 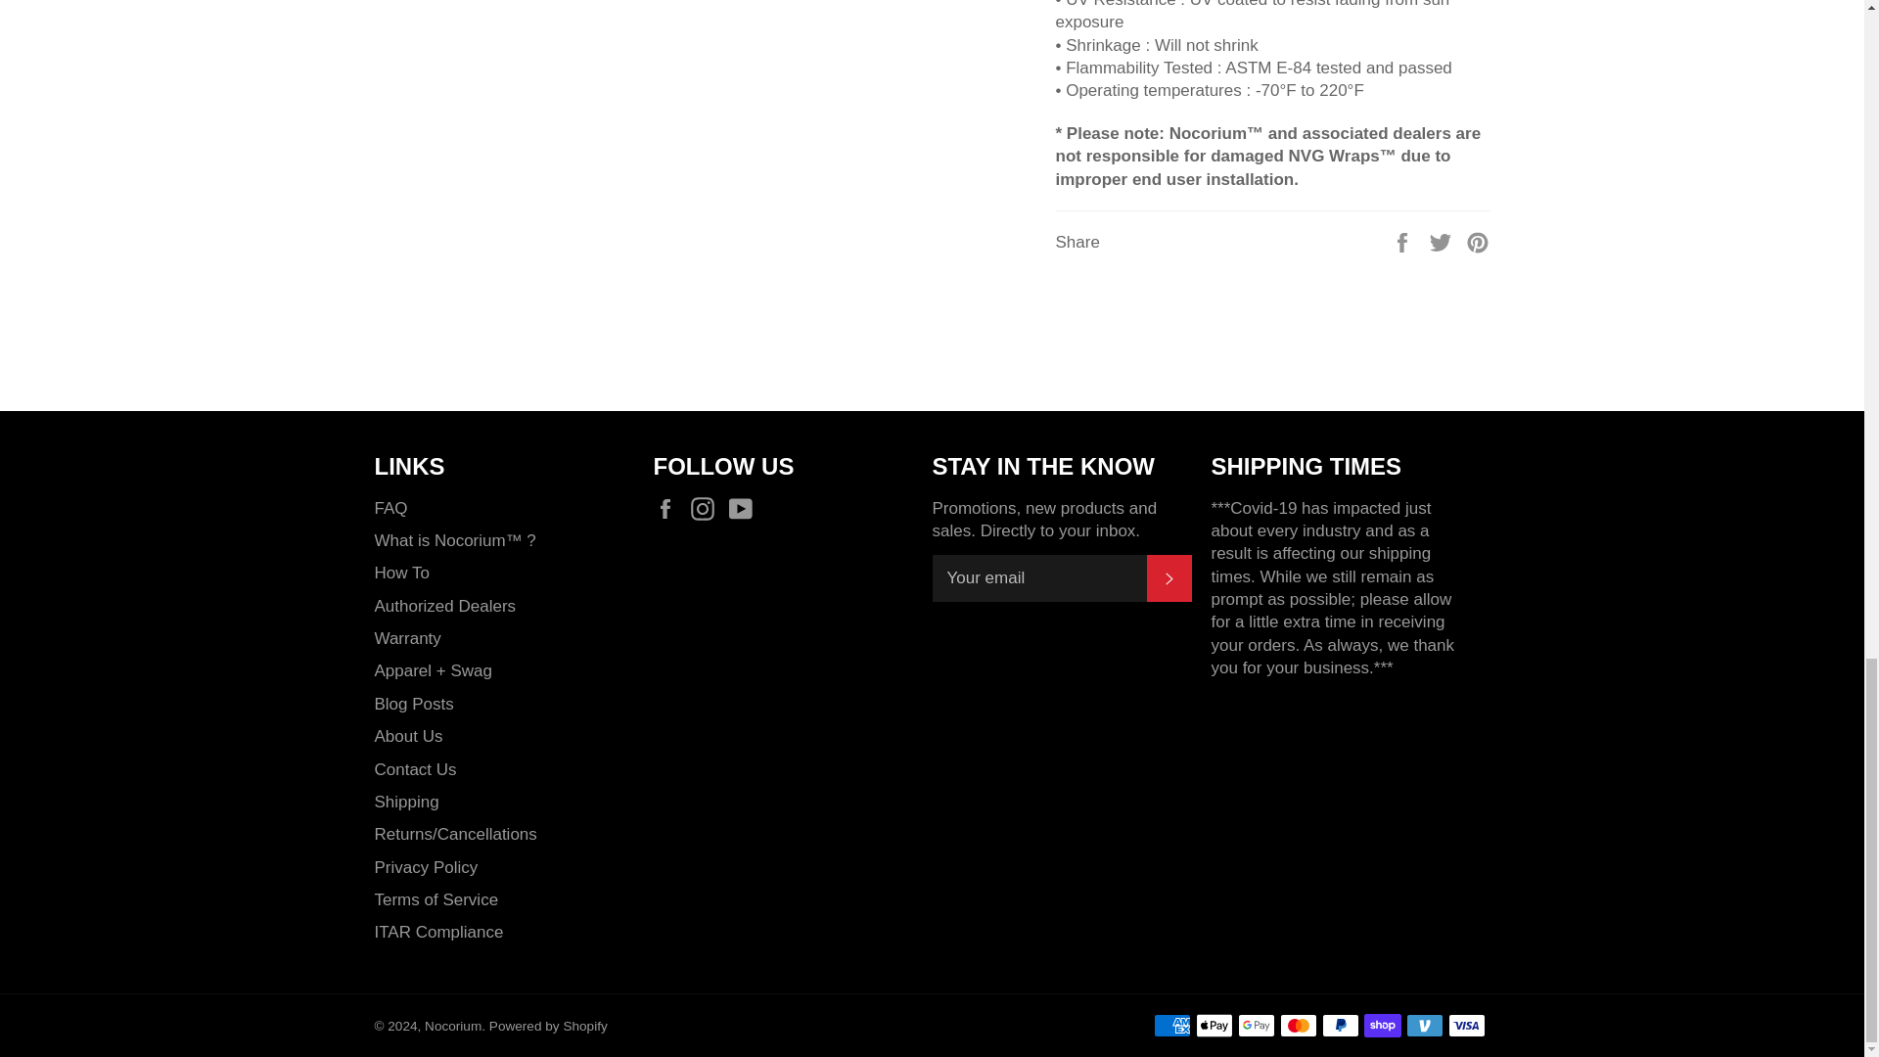 What do you see at coordinates (1478, 242) in the screenshot?
I see `Pin on Pinterest` at bounding box center [1478, 242].